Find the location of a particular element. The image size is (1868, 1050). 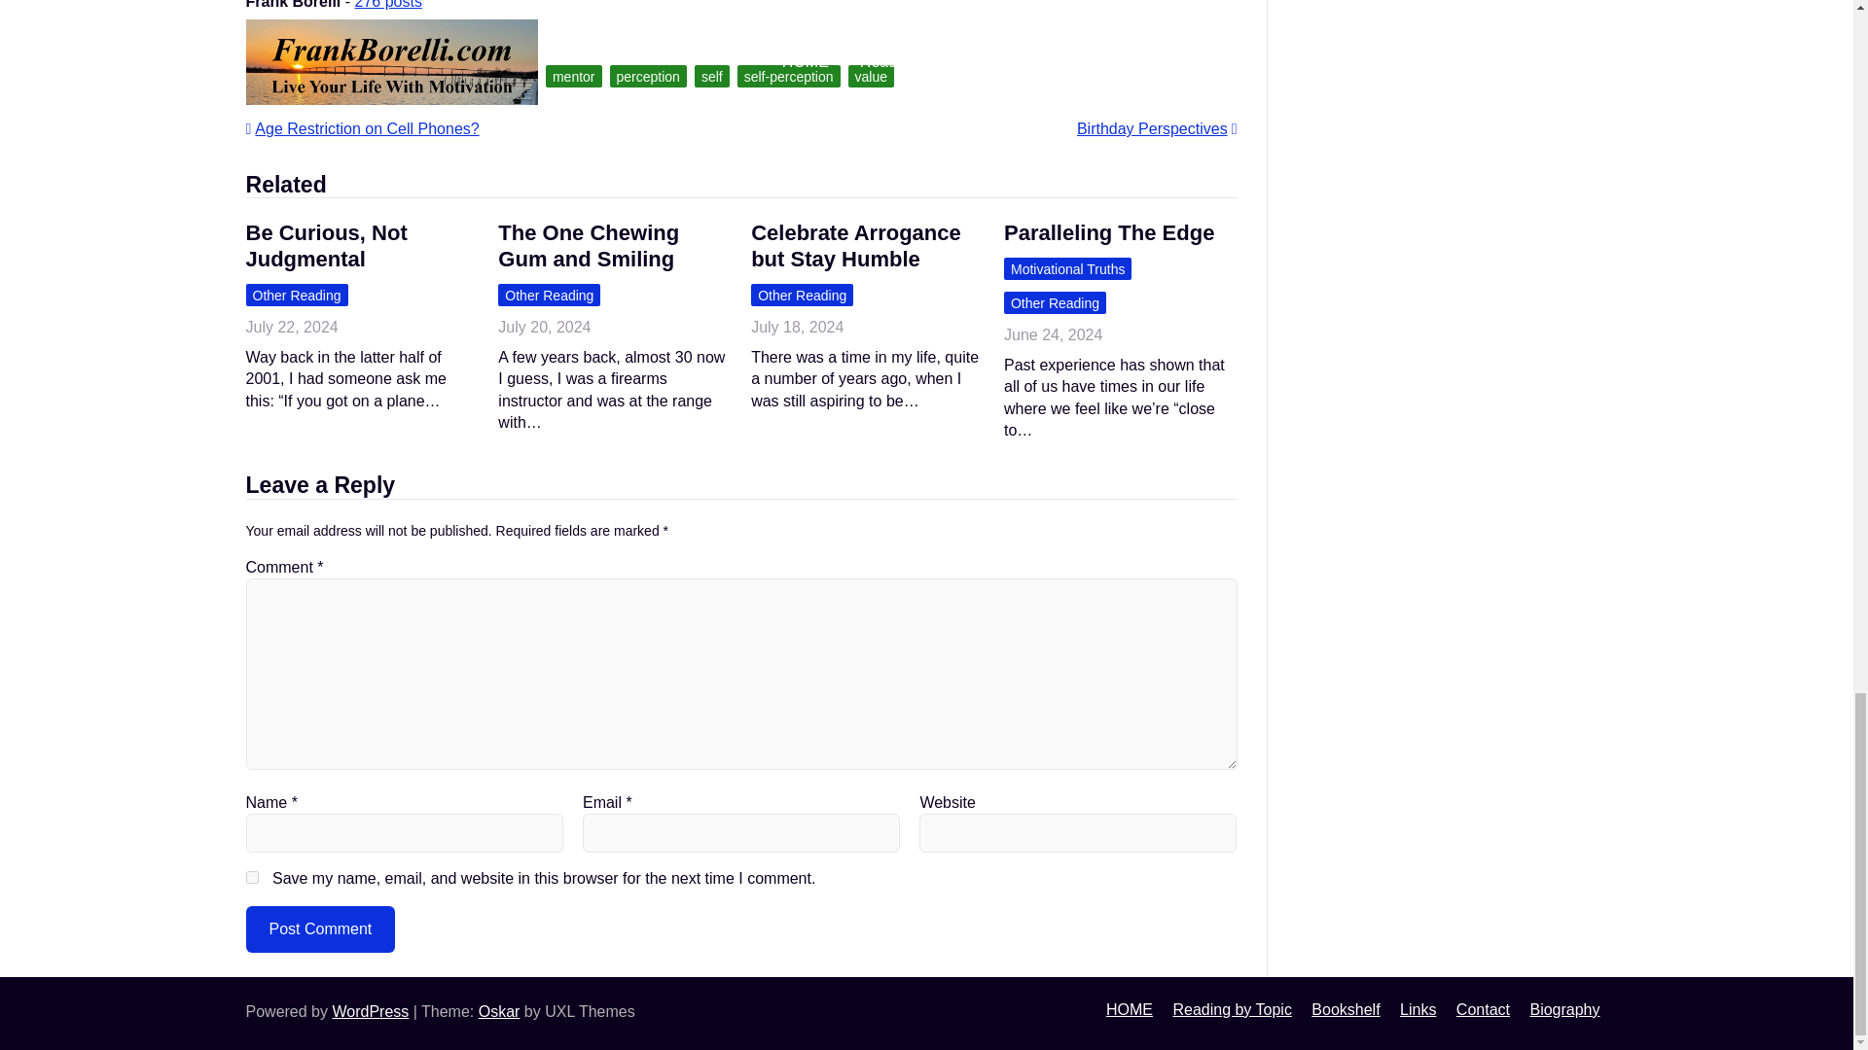

Post Comment is located at coordinates (319, 929).